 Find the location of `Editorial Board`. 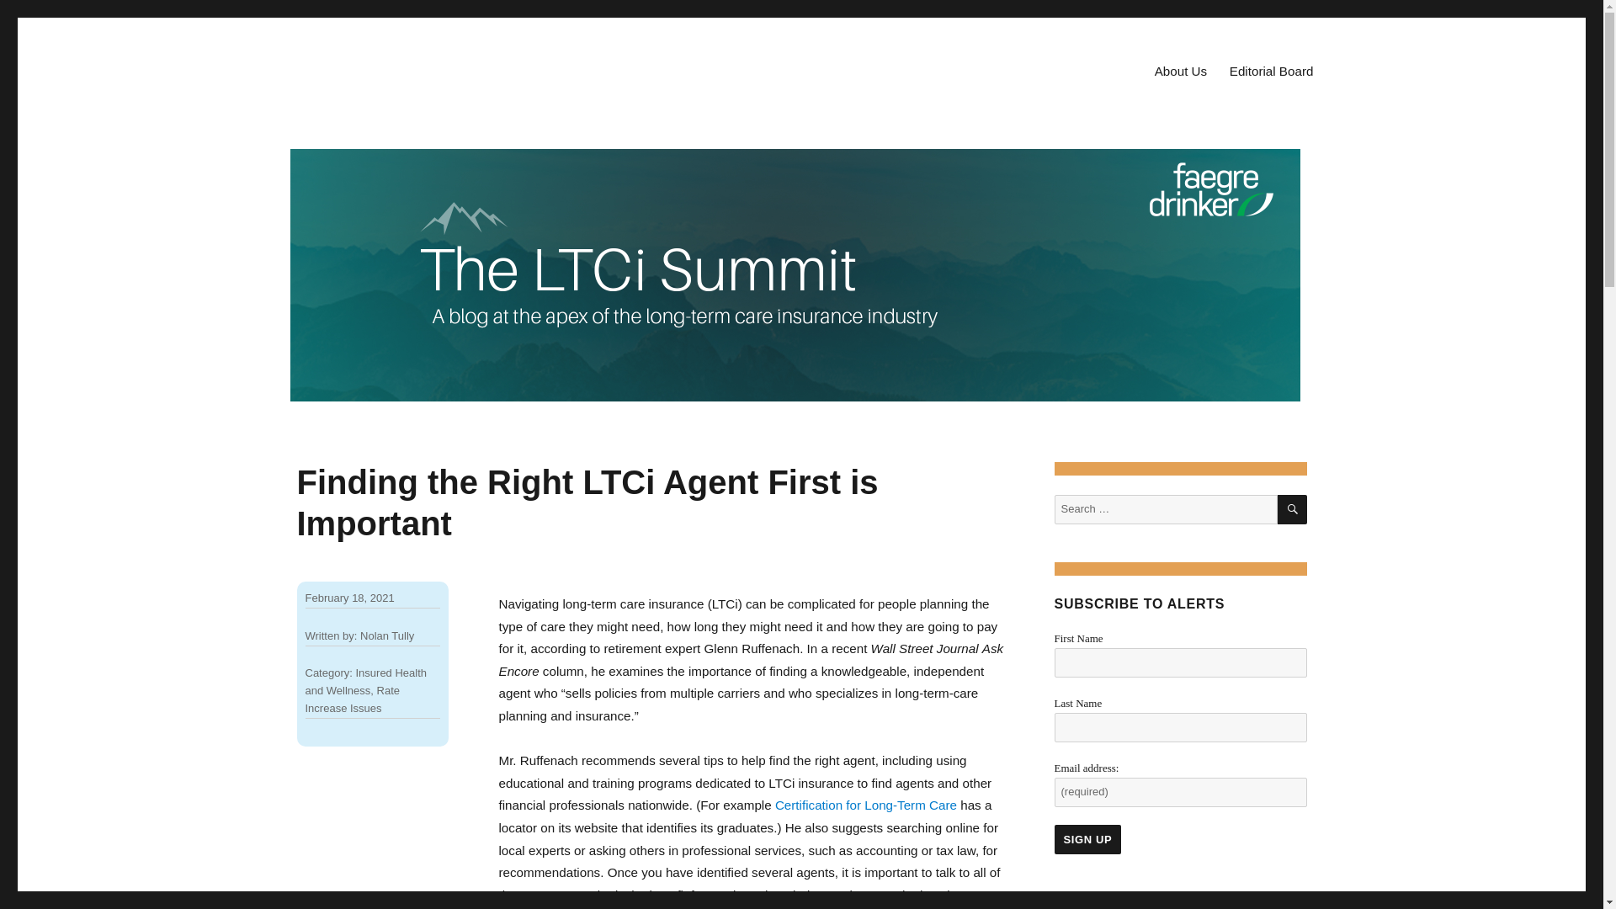

Editorial Board is located at coordinates (1271, 71).